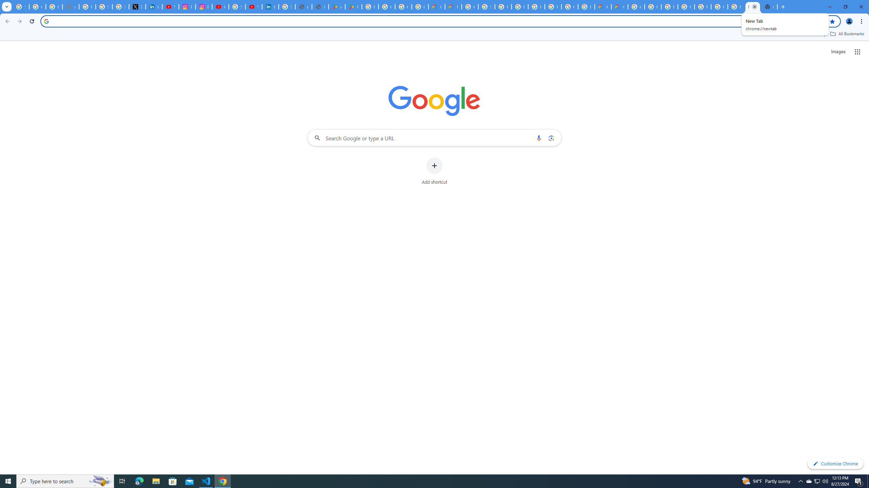 This screenshot has height=488, width=869. Describe the element at coordinates (420, 7) in the screenshot. I see `Google Workspace - Specific Terms` at that location.